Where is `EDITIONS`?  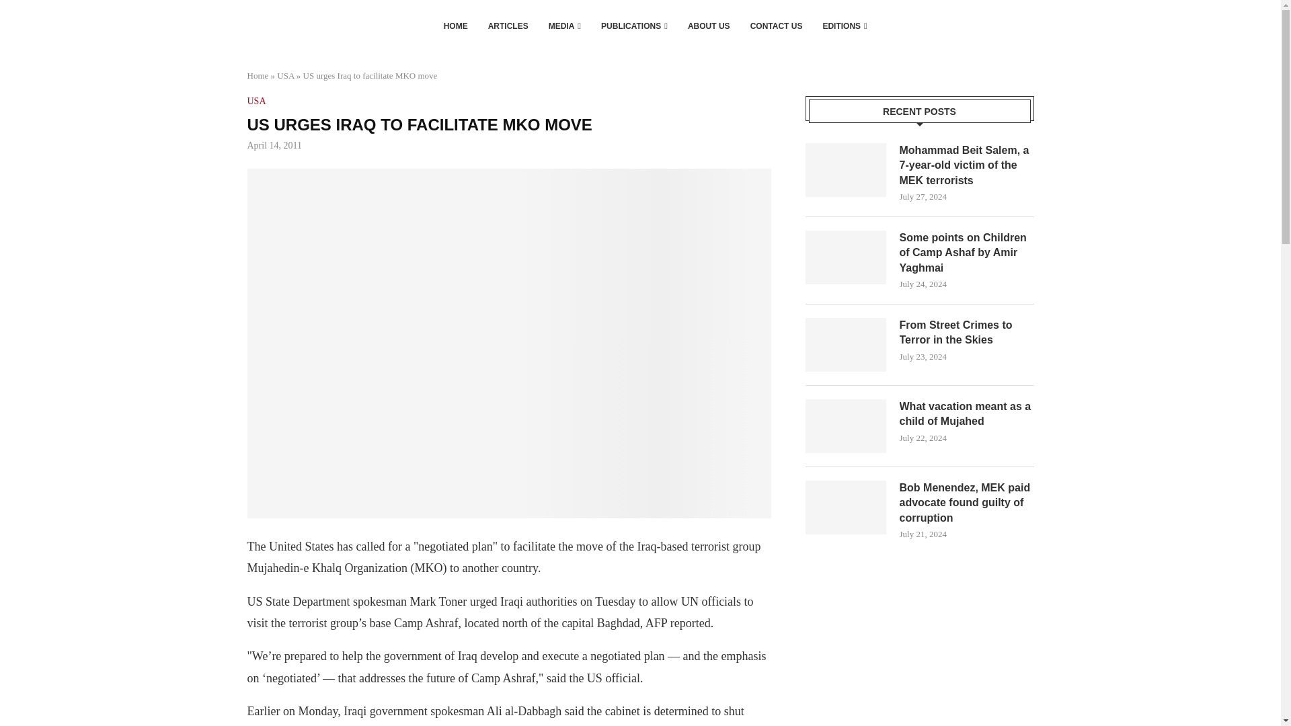
EDITIONS is located at coordinates (845, 26).